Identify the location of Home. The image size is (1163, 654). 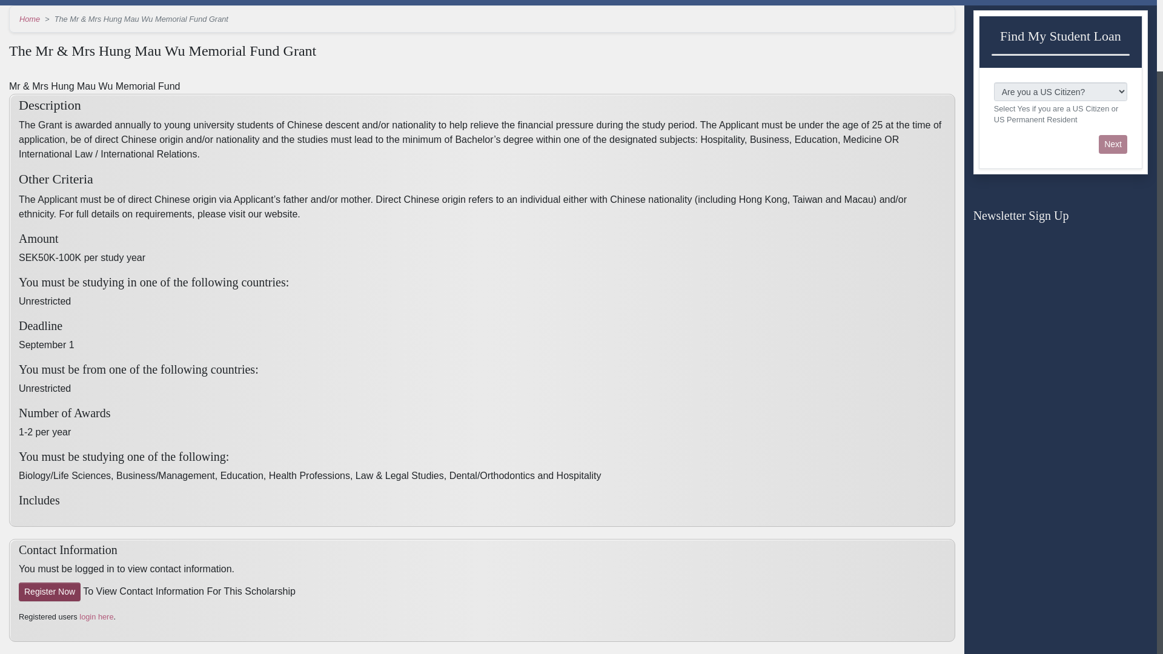
(29, 18).